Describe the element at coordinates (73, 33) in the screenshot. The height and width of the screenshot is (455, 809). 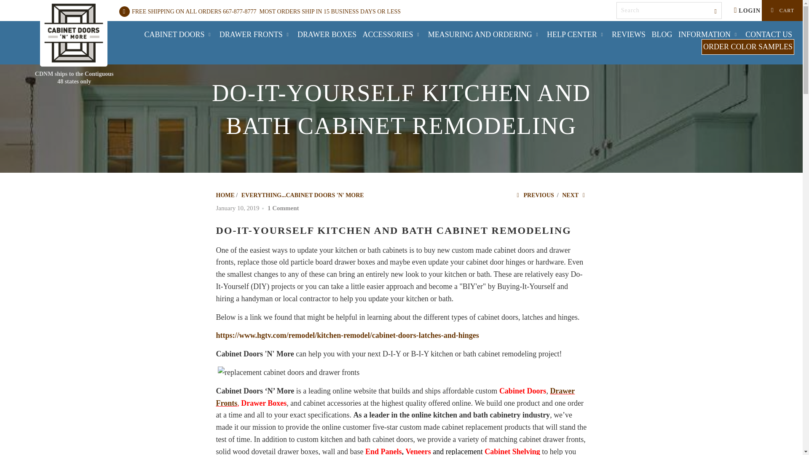
I see `Cabinet Doors 'N' More` at that location.